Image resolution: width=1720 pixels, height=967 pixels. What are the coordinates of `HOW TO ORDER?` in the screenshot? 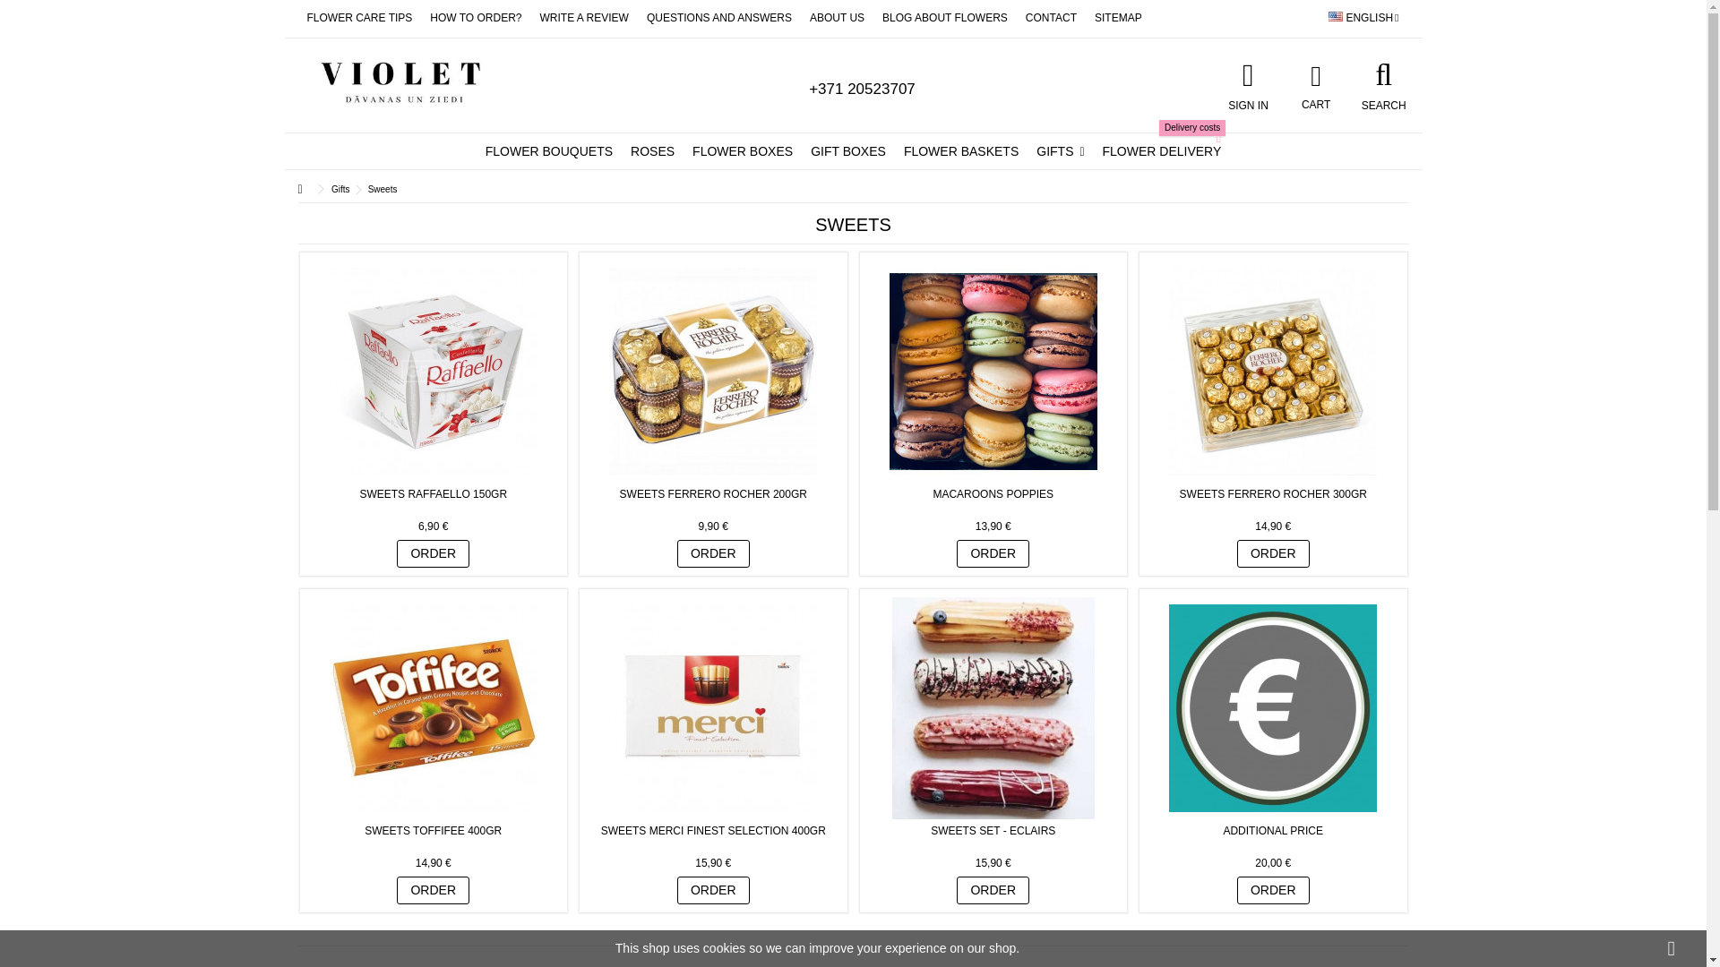 It's located at (837, 18).